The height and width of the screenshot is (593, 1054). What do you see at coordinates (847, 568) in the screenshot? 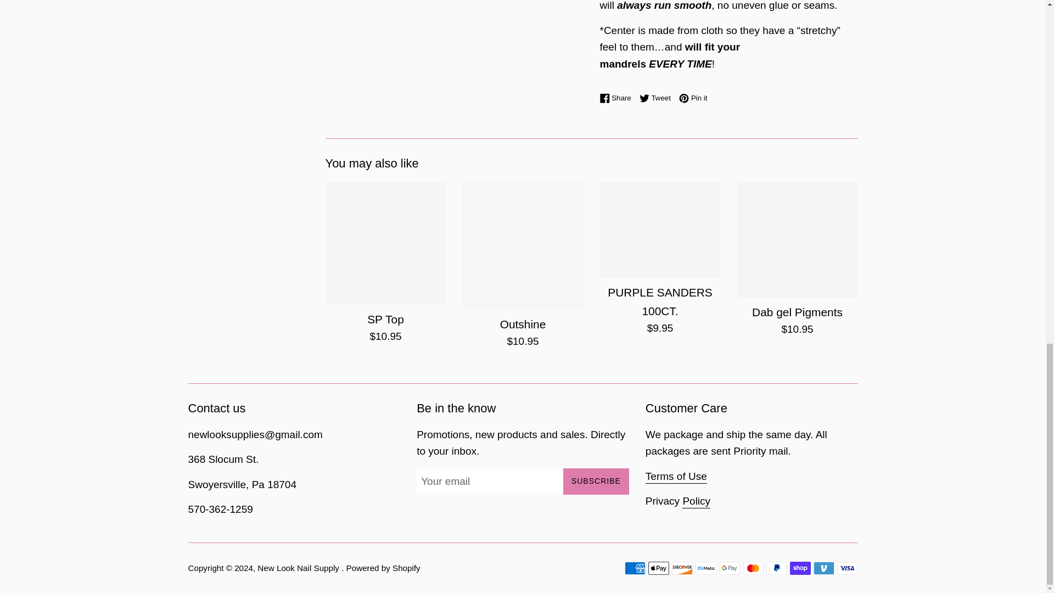
I see `Dab gel Pigments` at bounding box center [847, 568].